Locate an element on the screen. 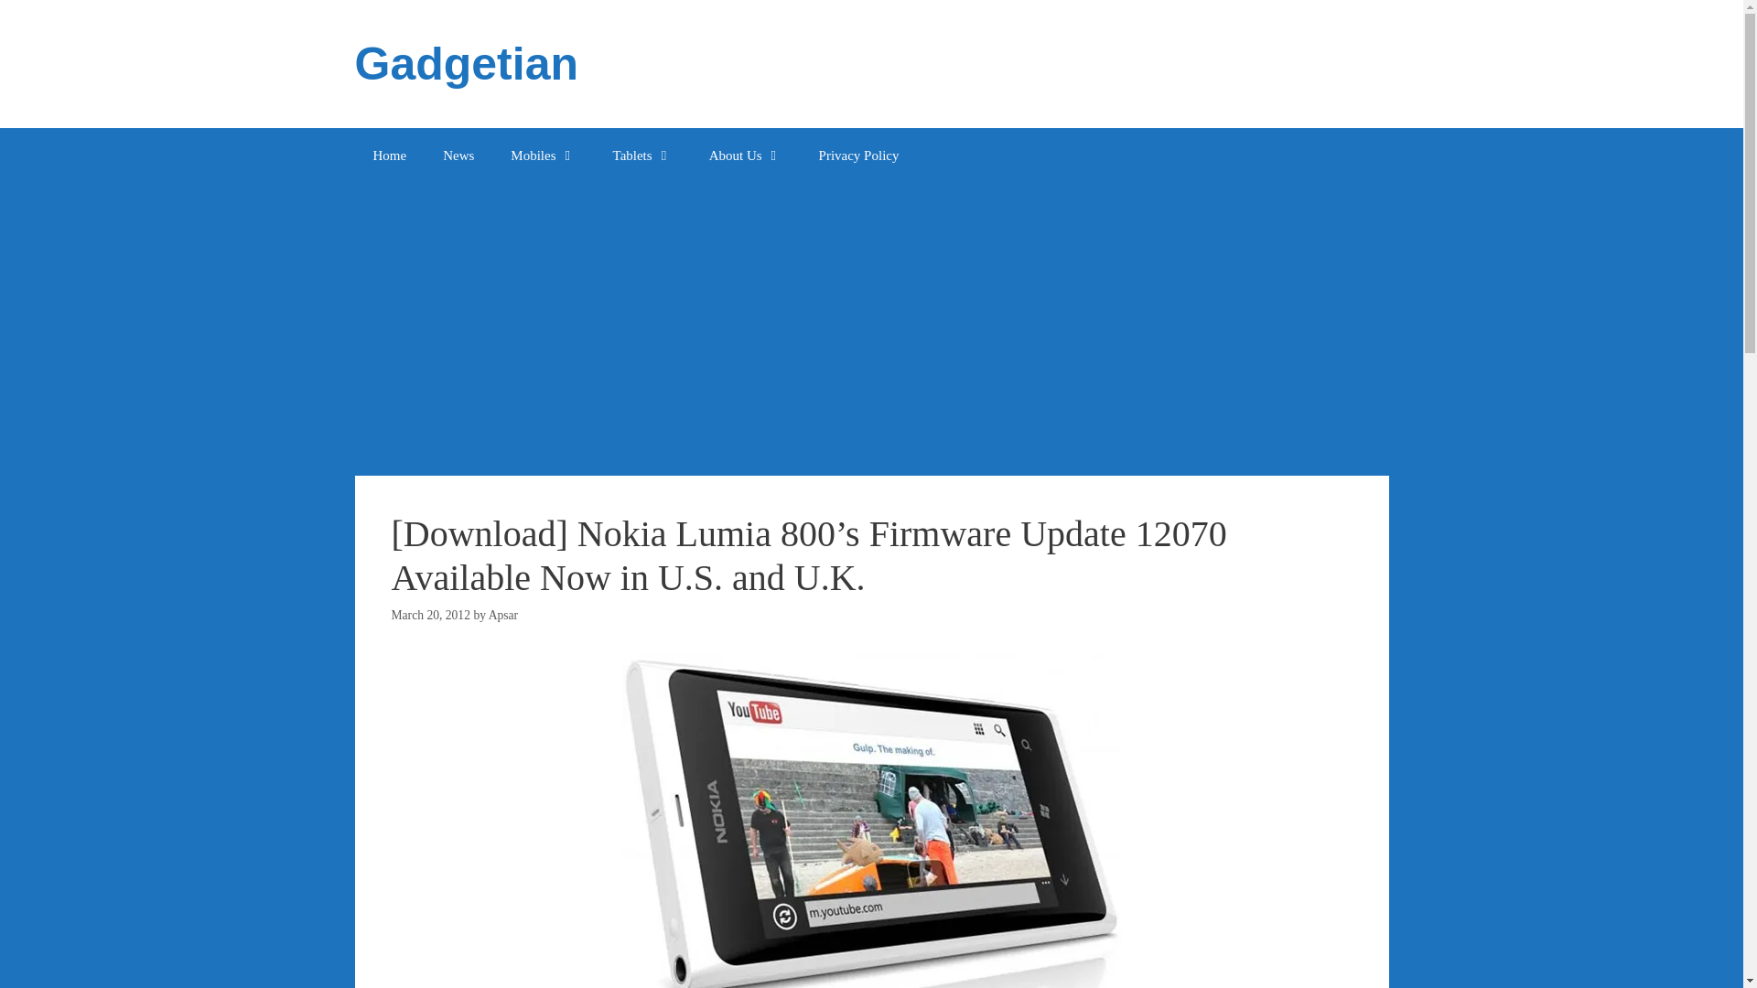  Tablets is located at coordinates (642, 156).